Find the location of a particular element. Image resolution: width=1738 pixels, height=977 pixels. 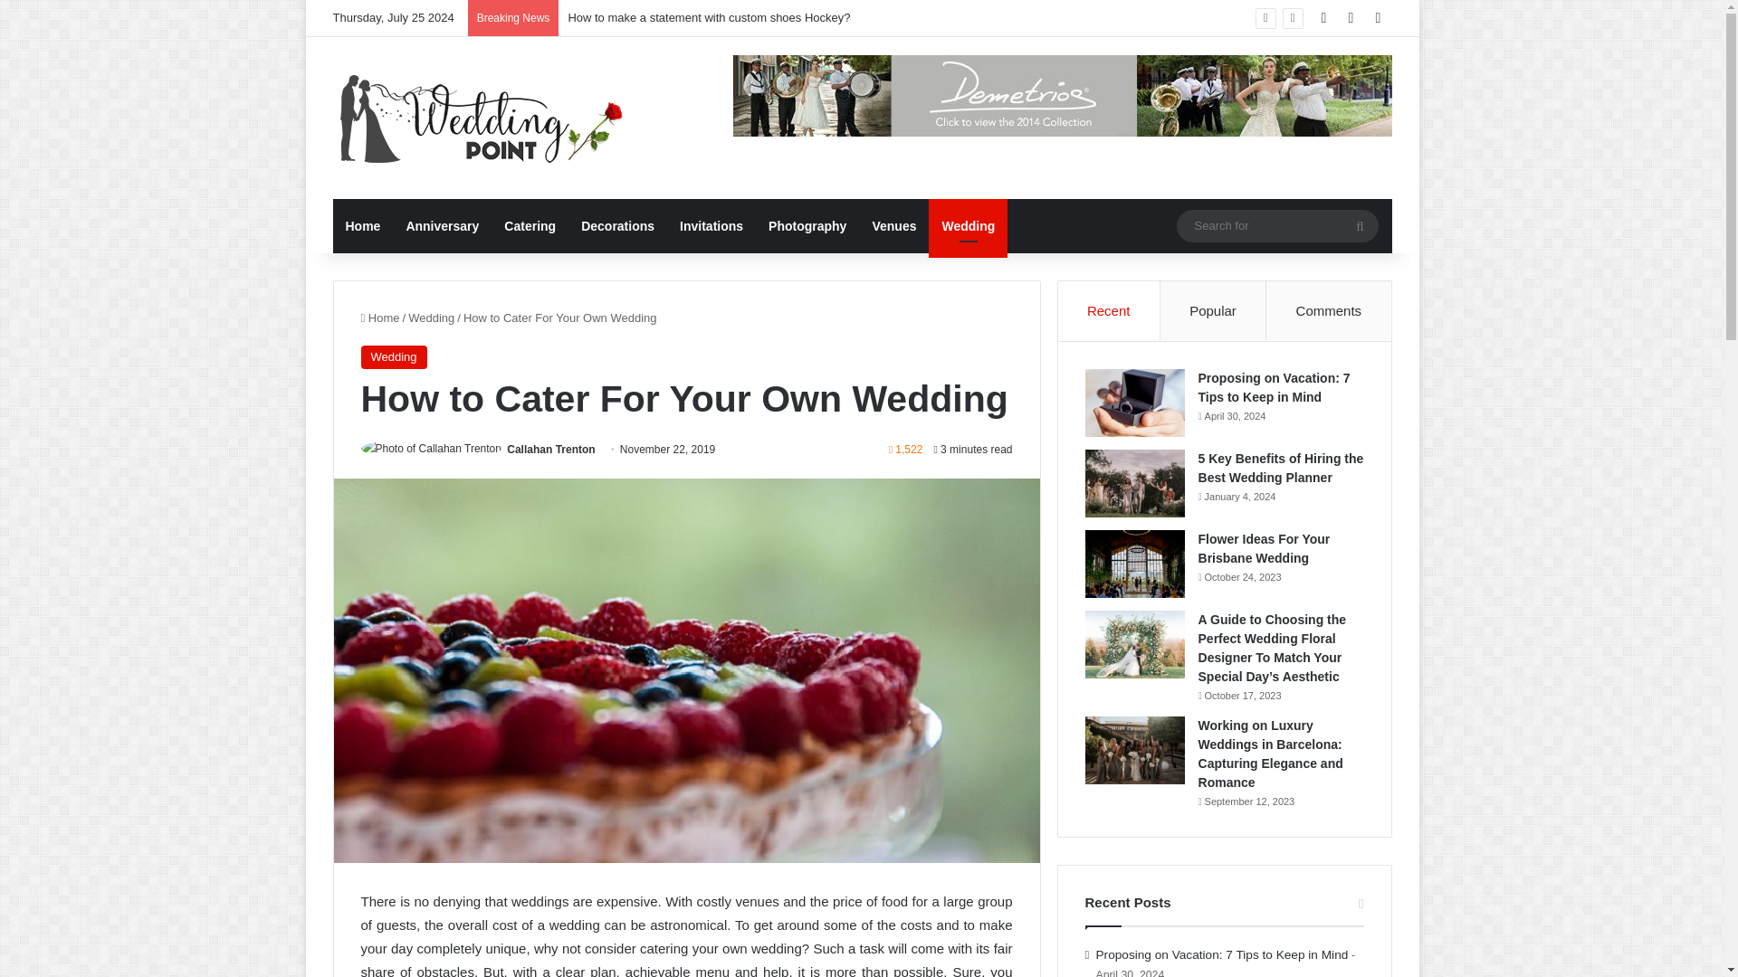

Anniversary is located at coordinates (442, 226).